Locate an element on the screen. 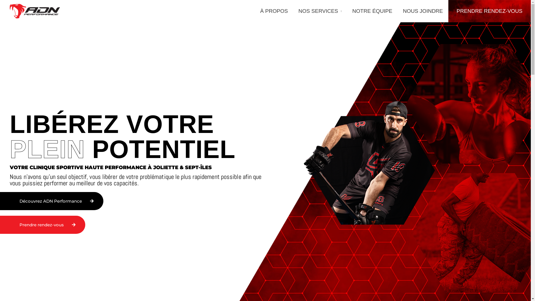  PRENDRE RENDEZ-VOUS is located at coordinates (490, 11).